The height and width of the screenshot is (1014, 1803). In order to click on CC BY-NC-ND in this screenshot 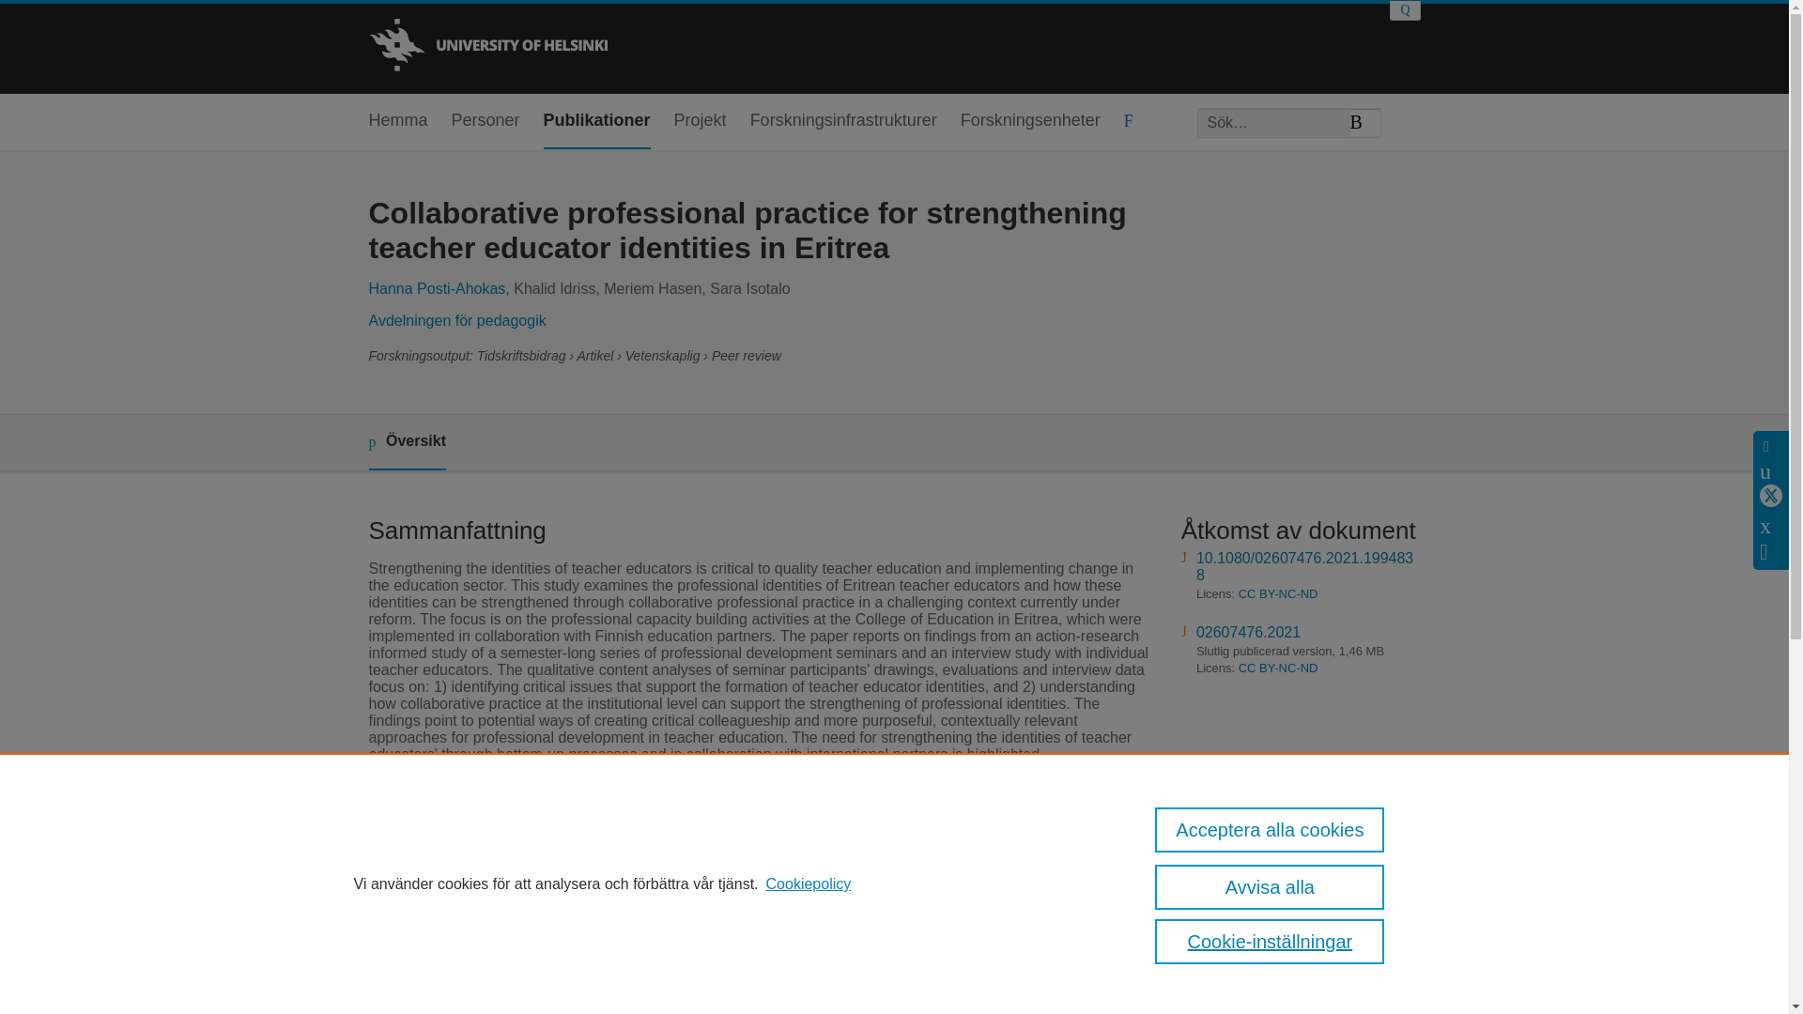, I will do `click(1278, 593)`.